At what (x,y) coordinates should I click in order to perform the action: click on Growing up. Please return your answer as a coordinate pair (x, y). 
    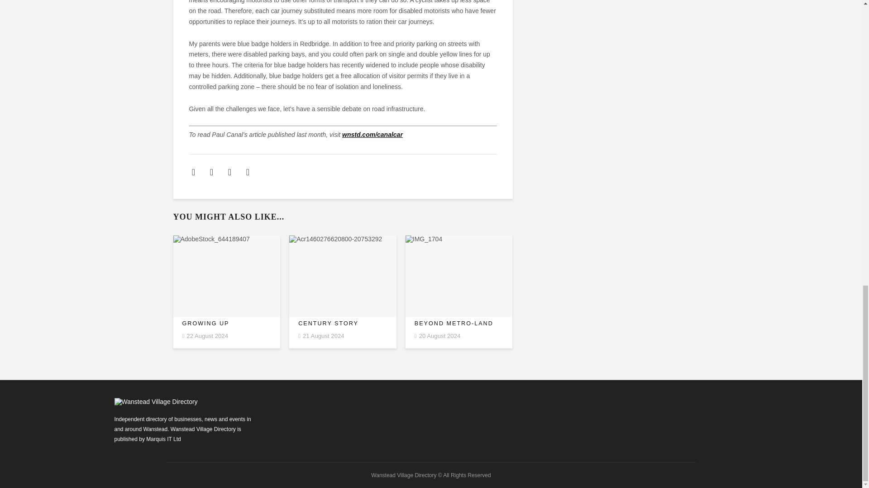
    Looking at the image, I should click on (226, 324).